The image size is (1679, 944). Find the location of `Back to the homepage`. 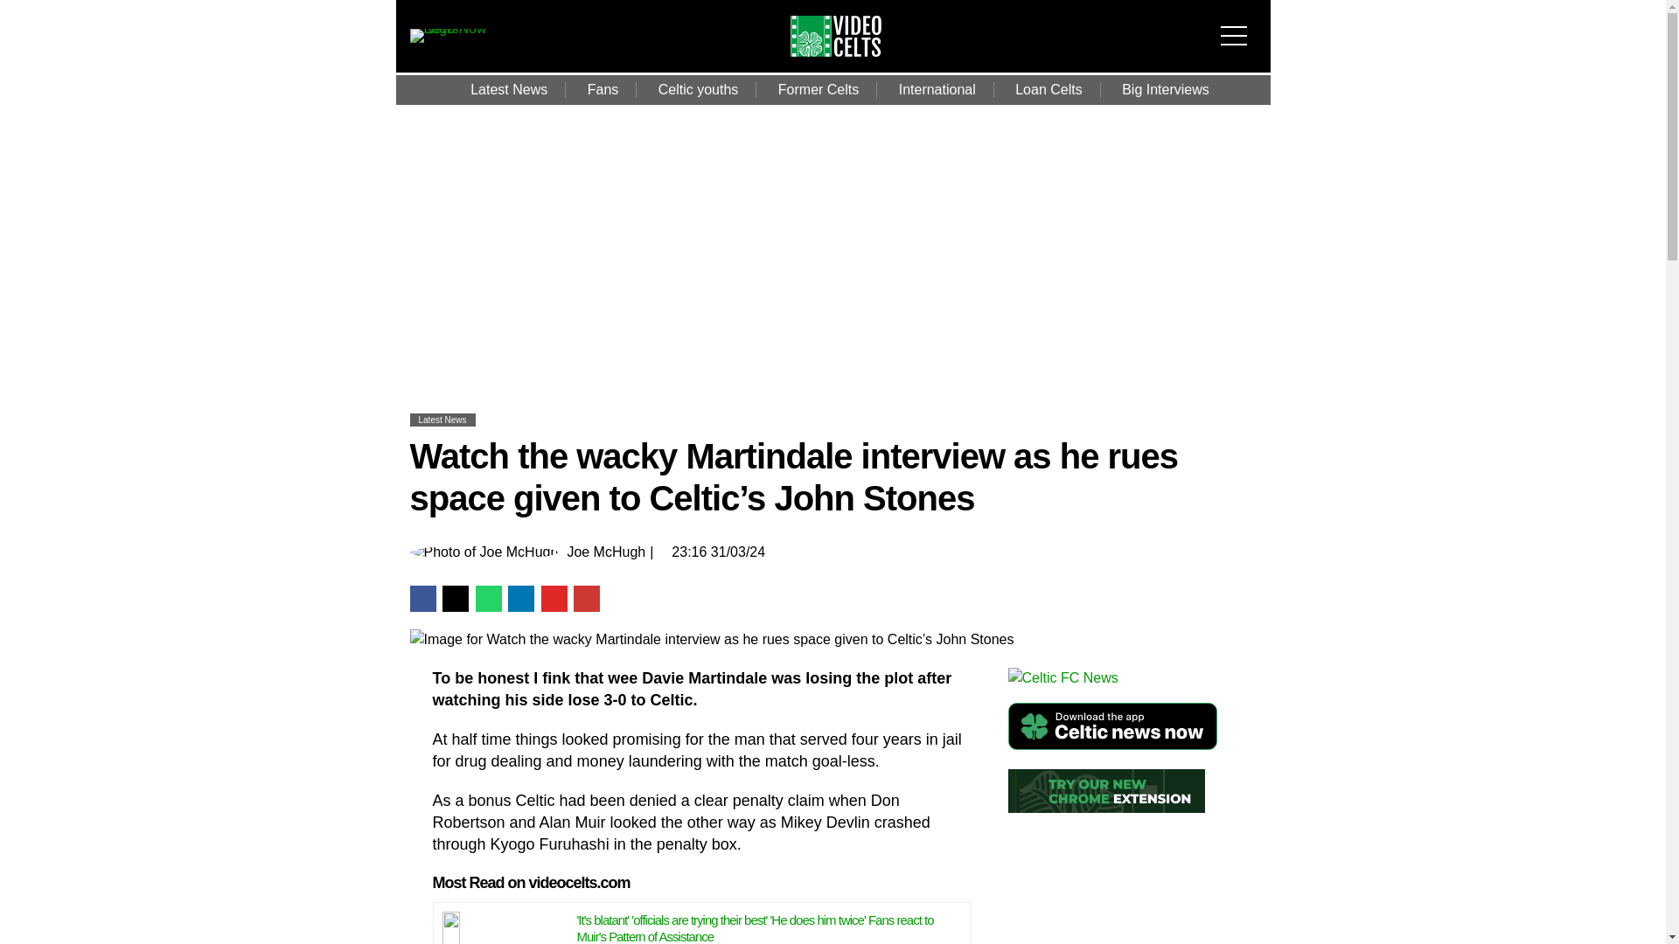

Back to the homepage is located at coordinates (867, 52).